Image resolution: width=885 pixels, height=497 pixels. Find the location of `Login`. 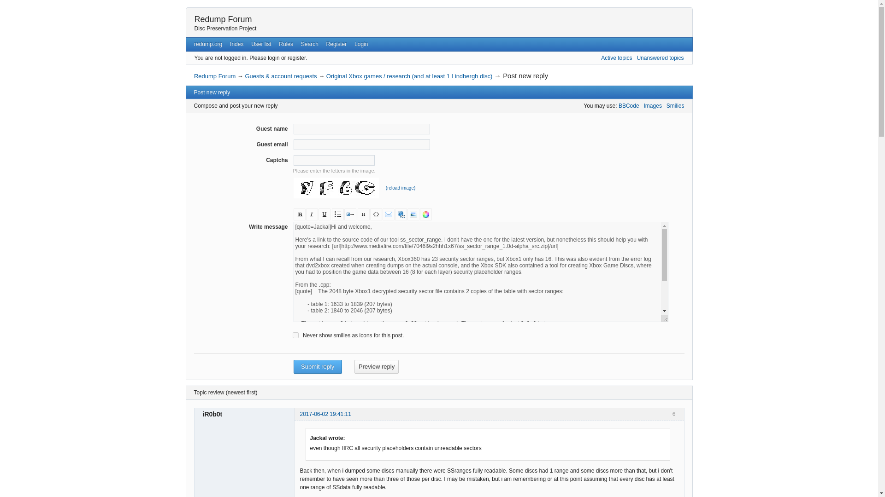

Login is located at coordinates (361, 44).